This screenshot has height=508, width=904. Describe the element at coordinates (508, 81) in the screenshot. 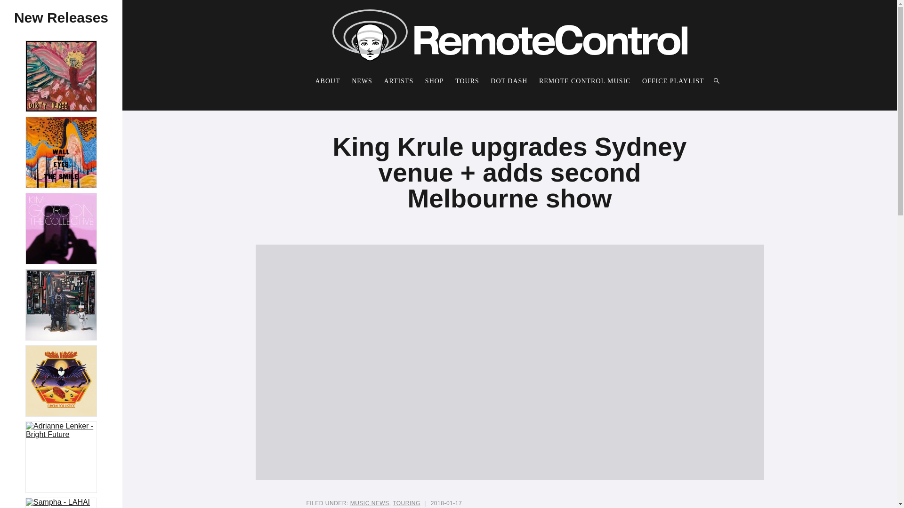

I see `DOT DASH` at that location.